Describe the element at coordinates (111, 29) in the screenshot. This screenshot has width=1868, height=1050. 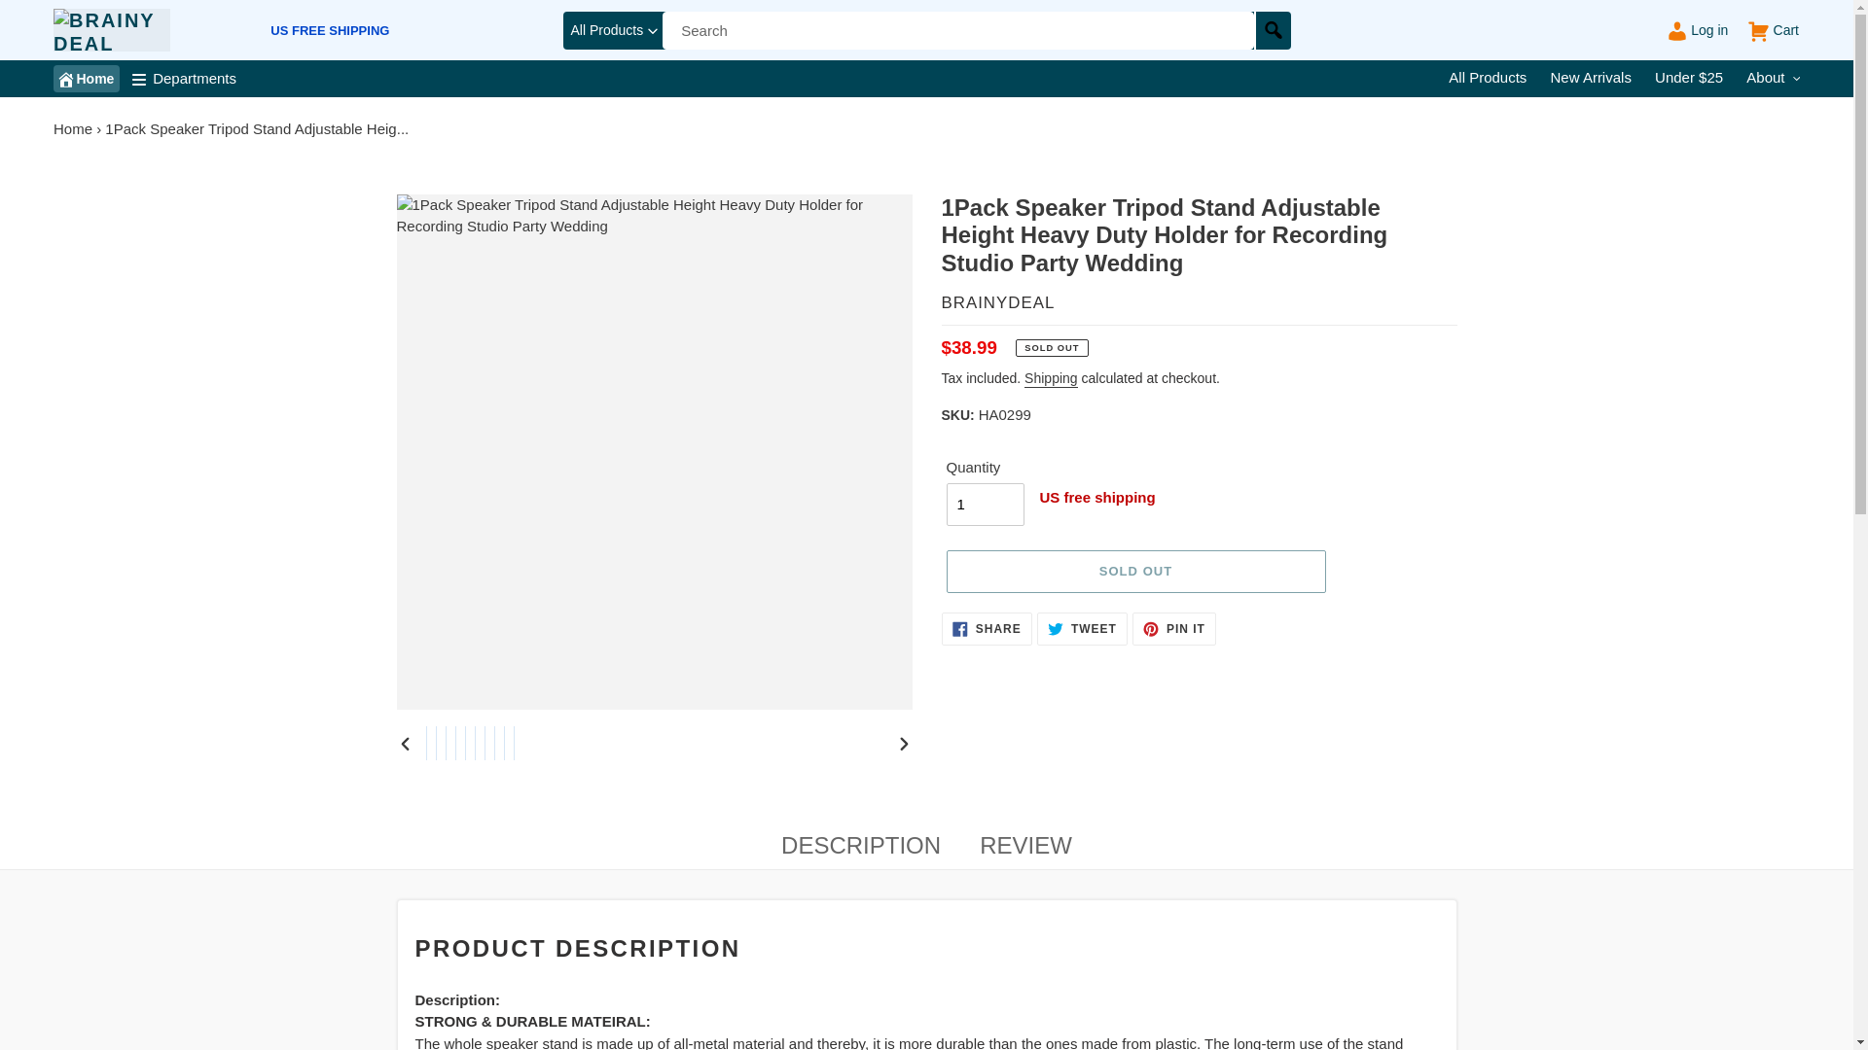
I see `brainydeal` at that location.